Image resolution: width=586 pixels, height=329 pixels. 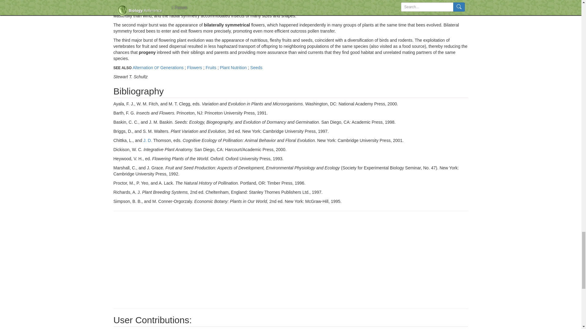 I want to click on Flowers, so click(x=195, y=68).